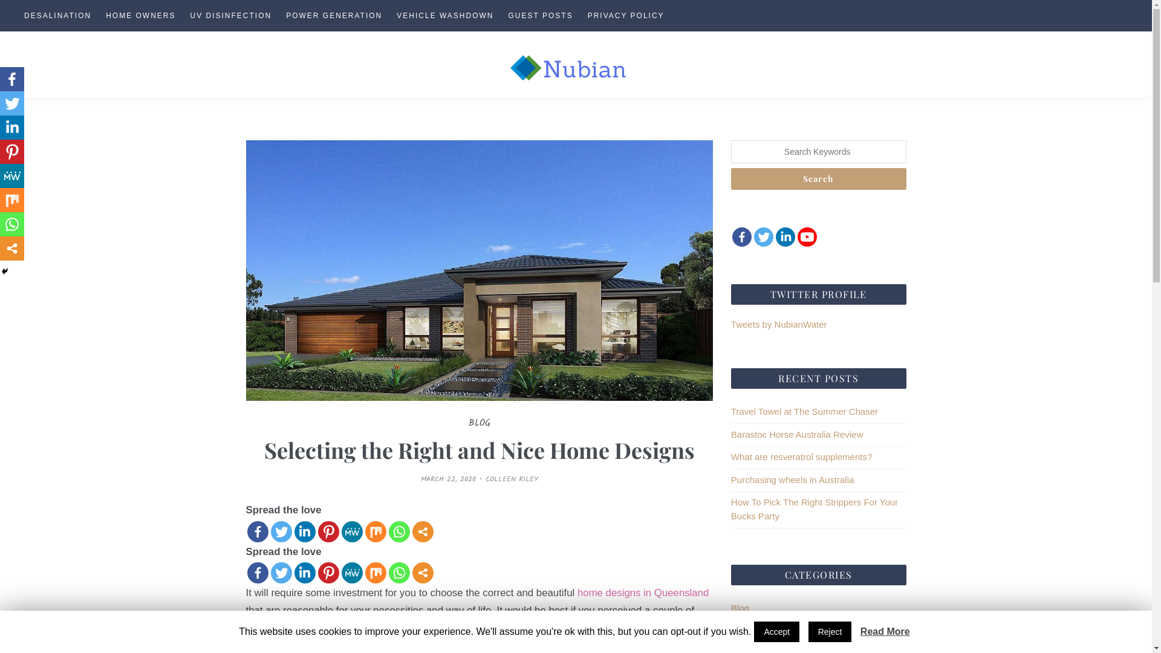 This screenshot has height=653, width=1161. What do you see at coordinates (305, 532) in the screenshot?
I see `Linkedin` at bounding box center [305, 532].